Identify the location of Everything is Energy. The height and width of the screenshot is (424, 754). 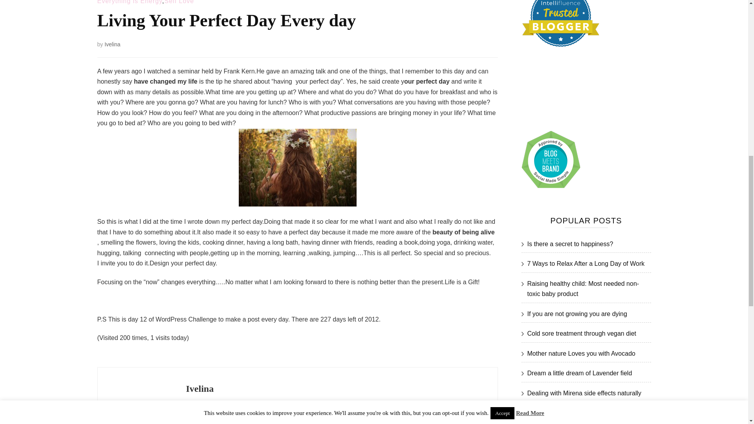
(130, 2).